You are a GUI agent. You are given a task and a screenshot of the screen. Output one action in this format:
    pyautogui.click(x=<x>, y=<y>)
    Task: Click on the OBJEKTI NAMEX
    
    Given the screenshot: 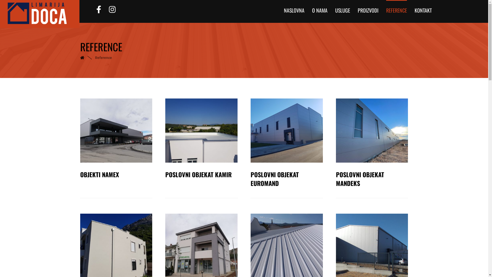 What is the action you would take?
    pyautogui.click(x=116, y=175)
    